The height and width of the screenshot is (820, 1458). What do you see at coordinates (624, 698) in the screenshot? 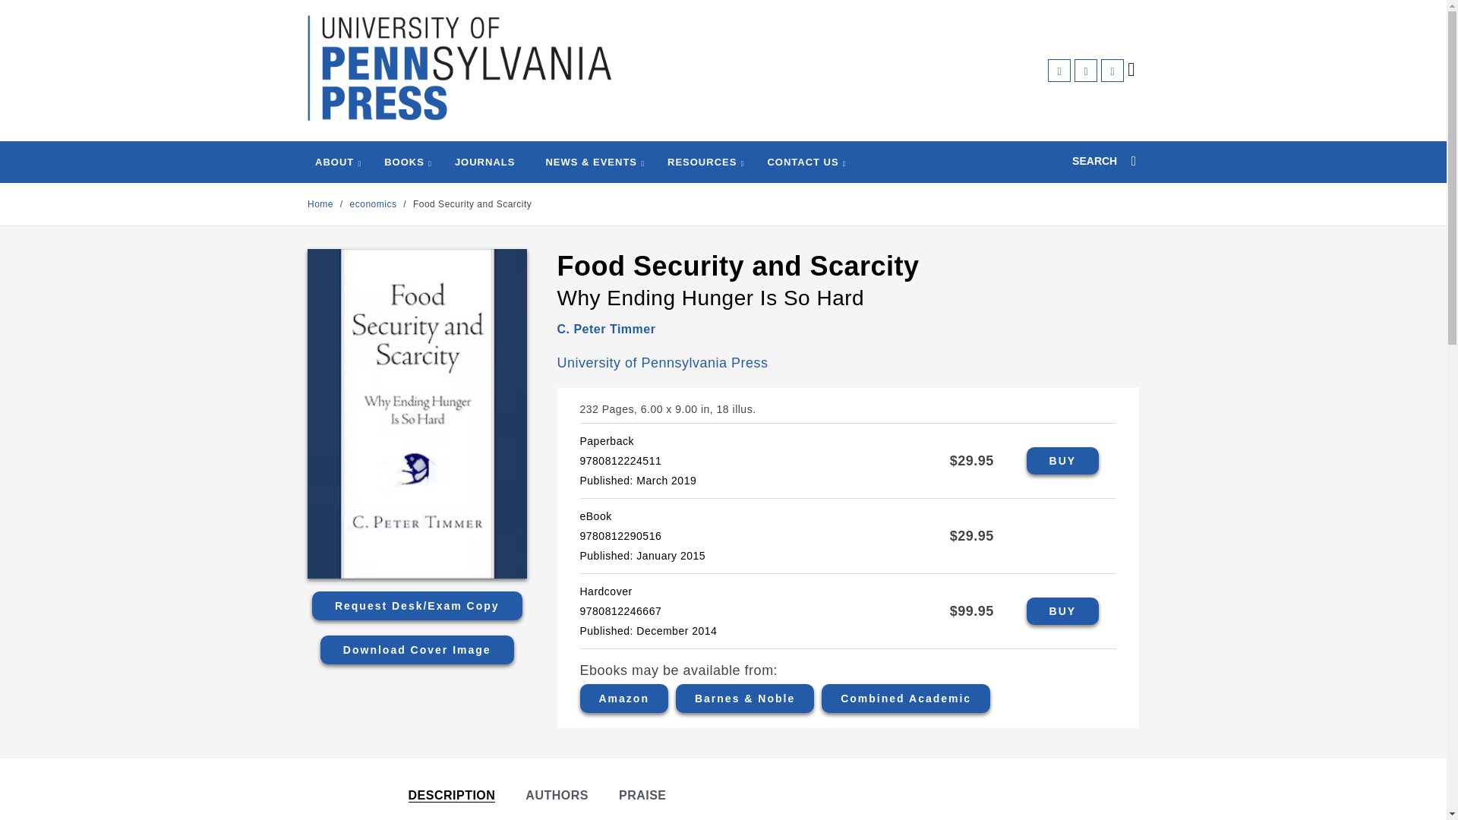
I see `Amazon` at bounding box center [624, 698].